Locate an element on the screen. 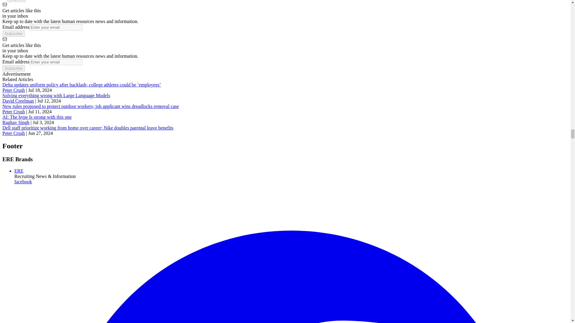 The image size is (575, 323). Peter Crush is located at coordinates (13, 133).